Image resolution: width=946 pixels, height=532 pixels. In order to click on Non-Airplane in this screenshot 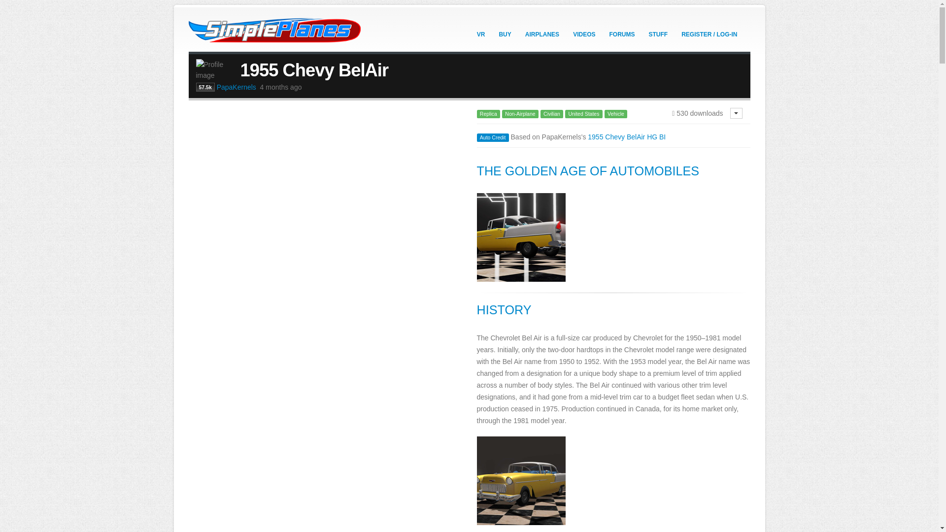, I will do `click(520, 113)`.